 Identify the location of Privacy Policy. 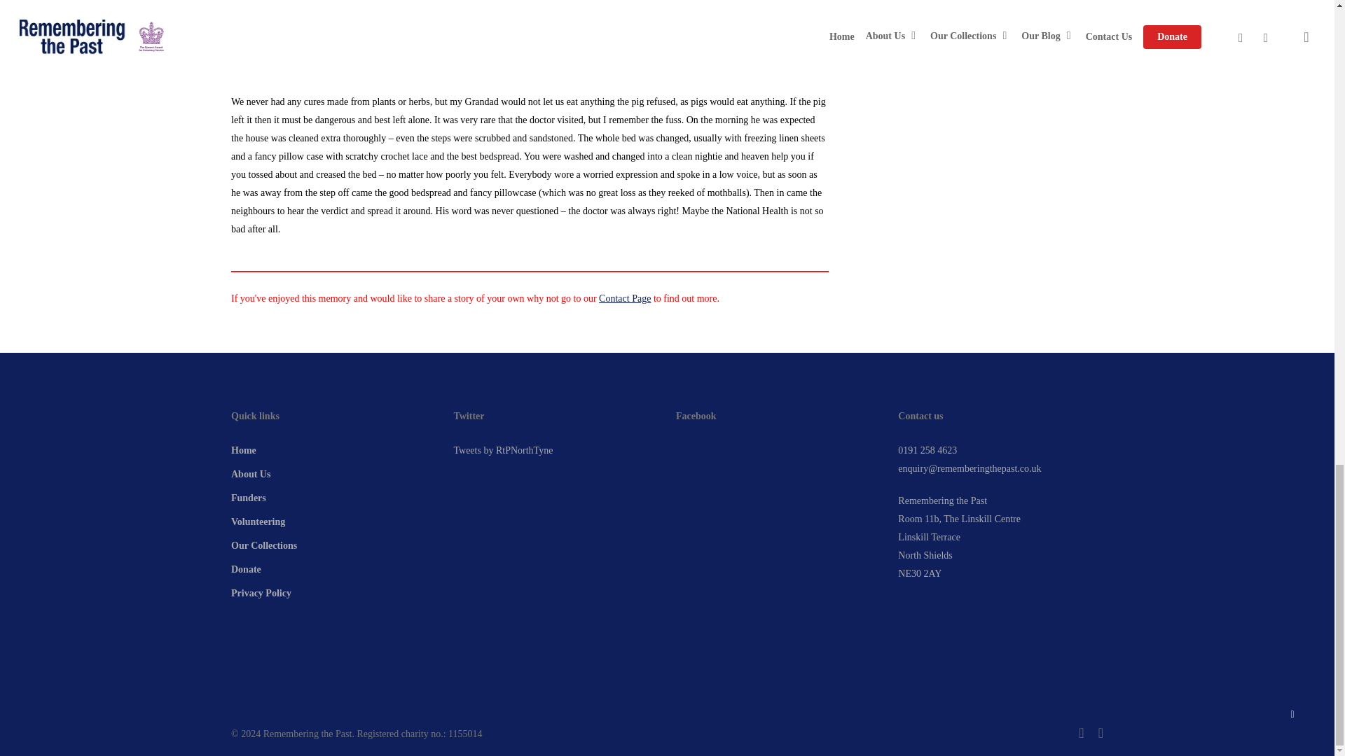
(333, 593).